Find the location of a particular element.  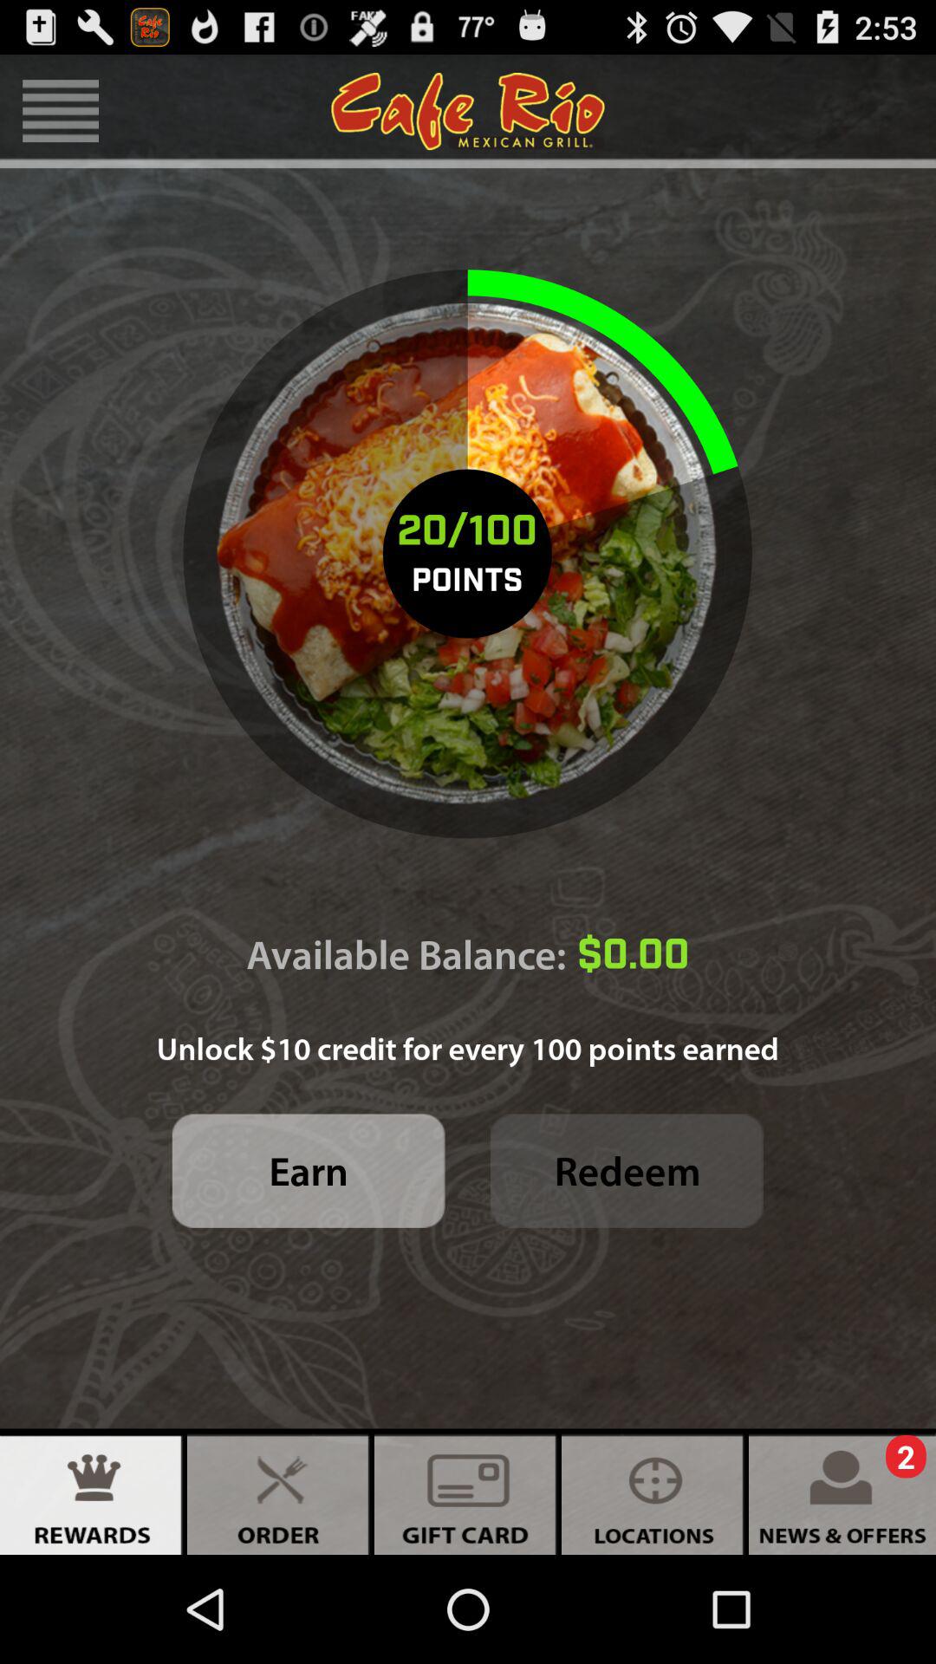

jump to the earn item is located at coordinates (309, 1170).